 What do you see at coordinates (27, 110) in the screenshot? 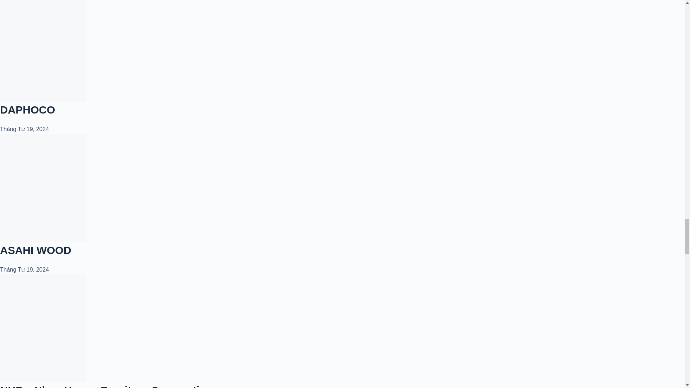
I see `DAPHOCO` at bounding box center [27, 110].